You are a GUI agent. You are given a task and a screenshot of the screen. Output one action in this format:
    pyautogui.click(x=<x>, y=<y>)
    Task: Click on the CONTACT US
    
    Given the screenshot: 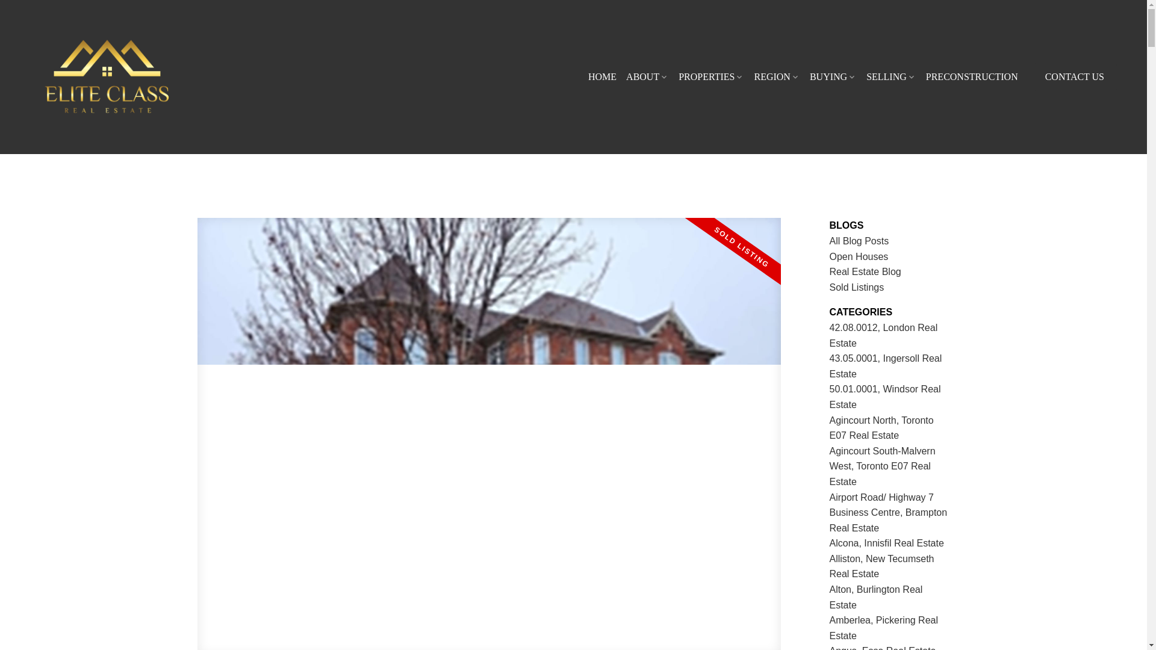 What is the action you would take?
    pyautogui.click(x=1074, y=77)
    